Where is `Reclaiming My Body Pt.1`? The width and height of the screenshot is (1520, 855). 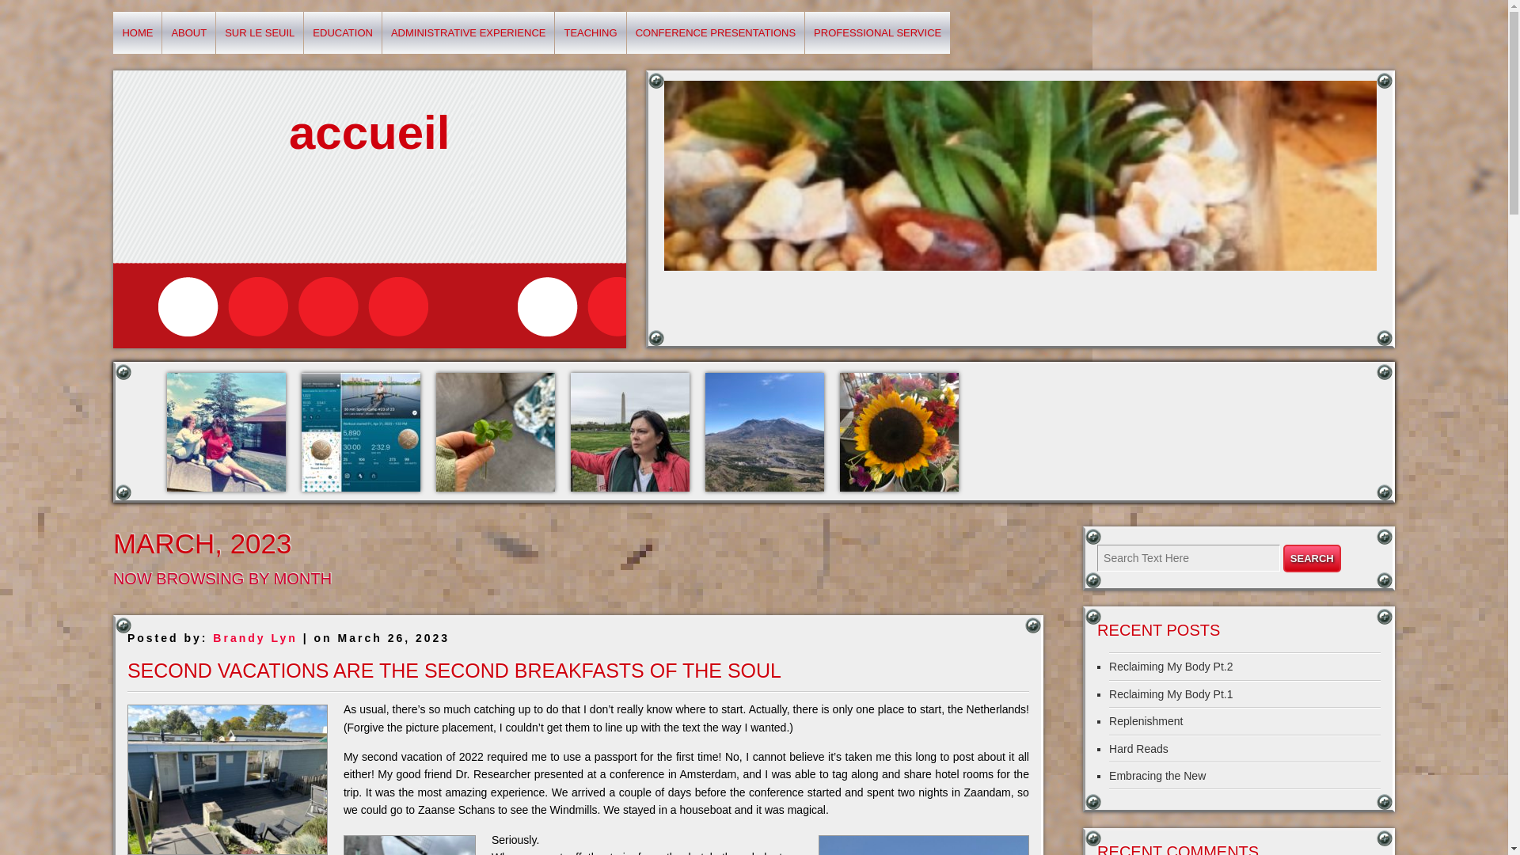
Reclaiming My Body Pt.1 is located at coordinates (1171, 693).